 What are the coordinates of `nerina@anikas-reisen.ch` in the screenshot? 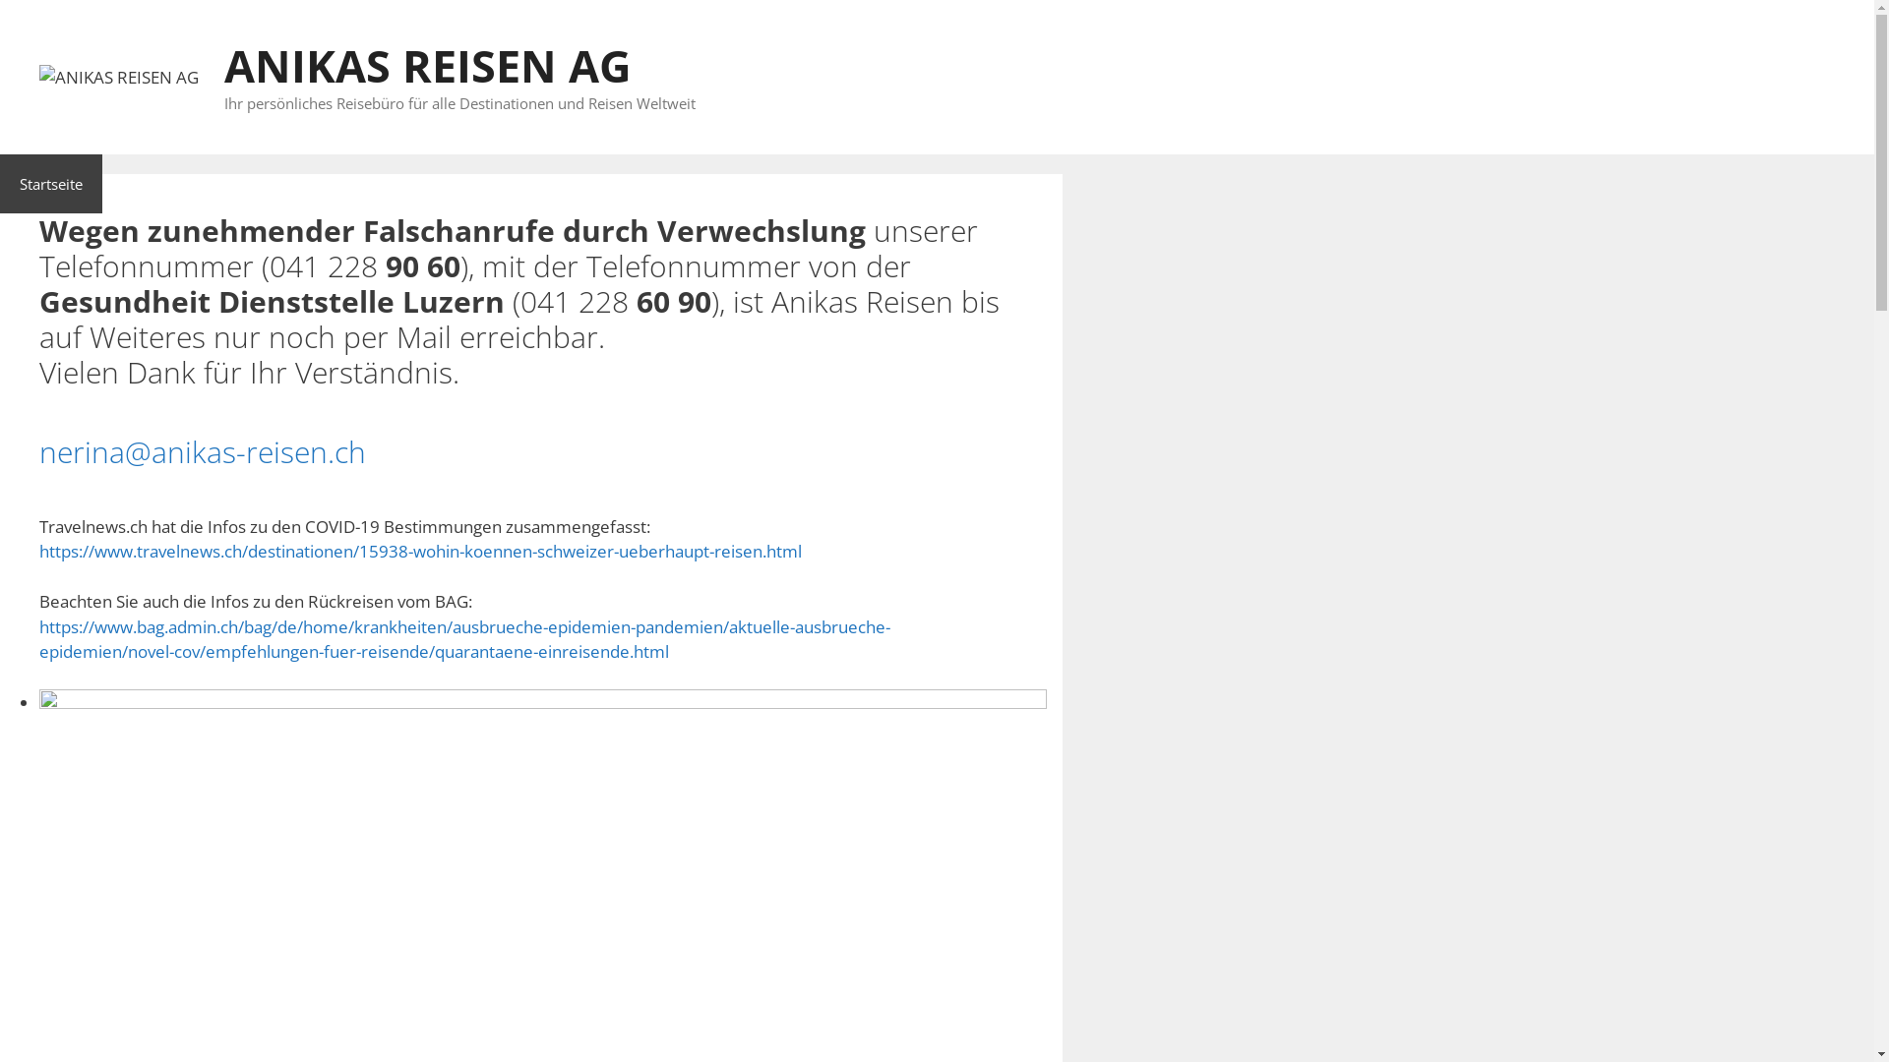 It's located at (203, 450).